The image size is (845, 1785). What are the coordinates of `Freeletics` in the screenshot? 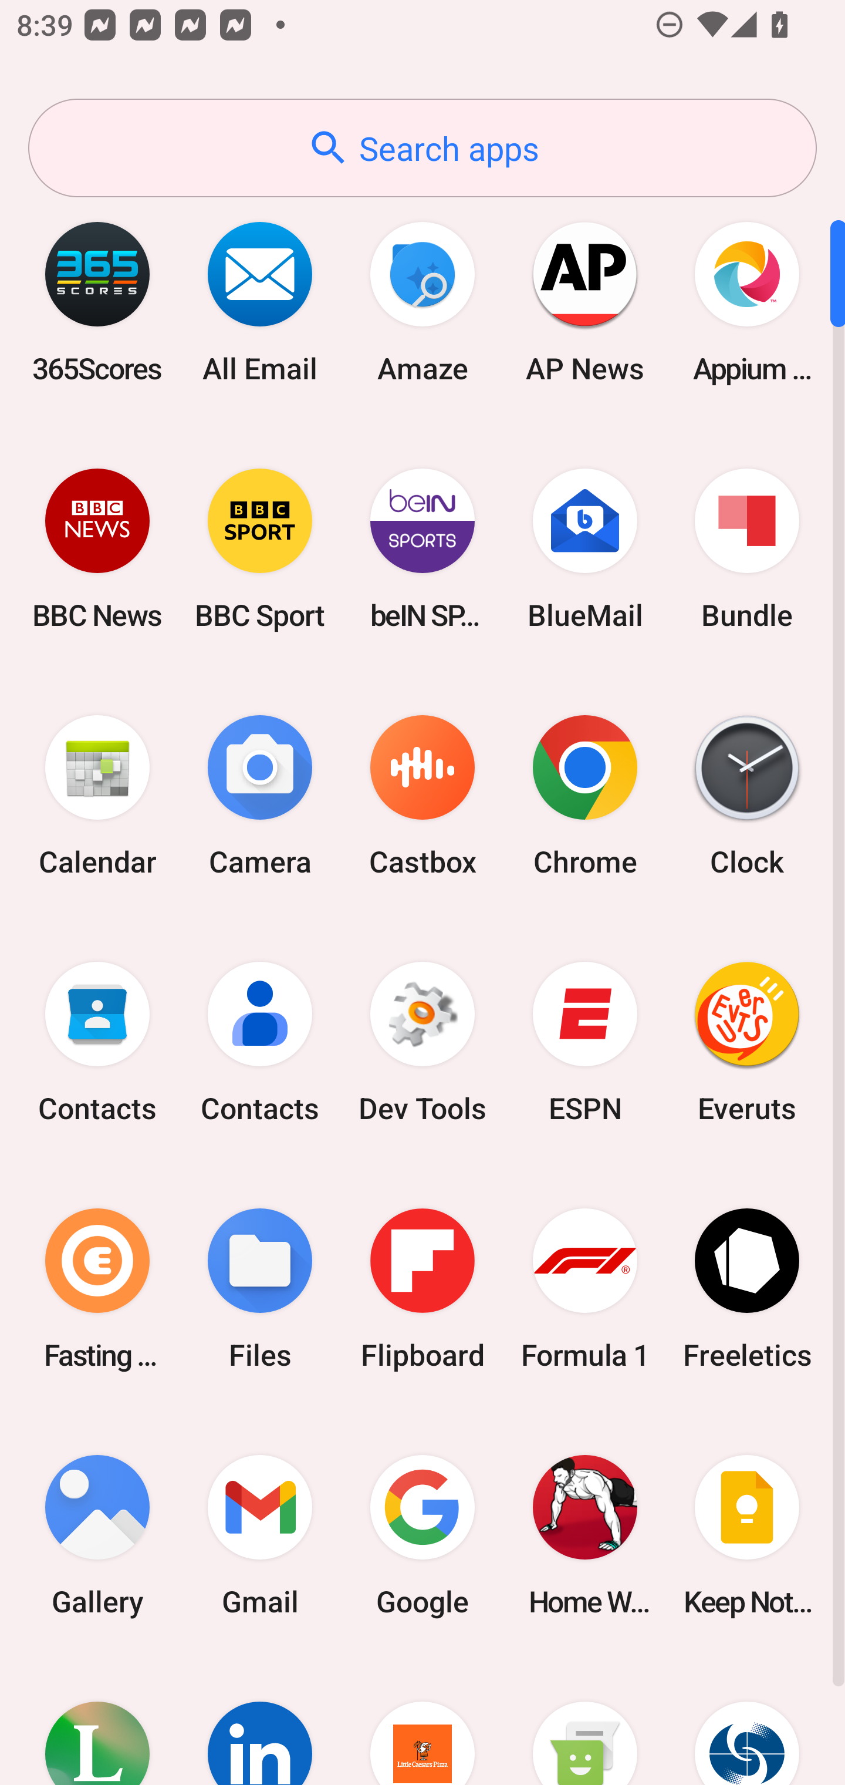 It's located at (747, 1288).